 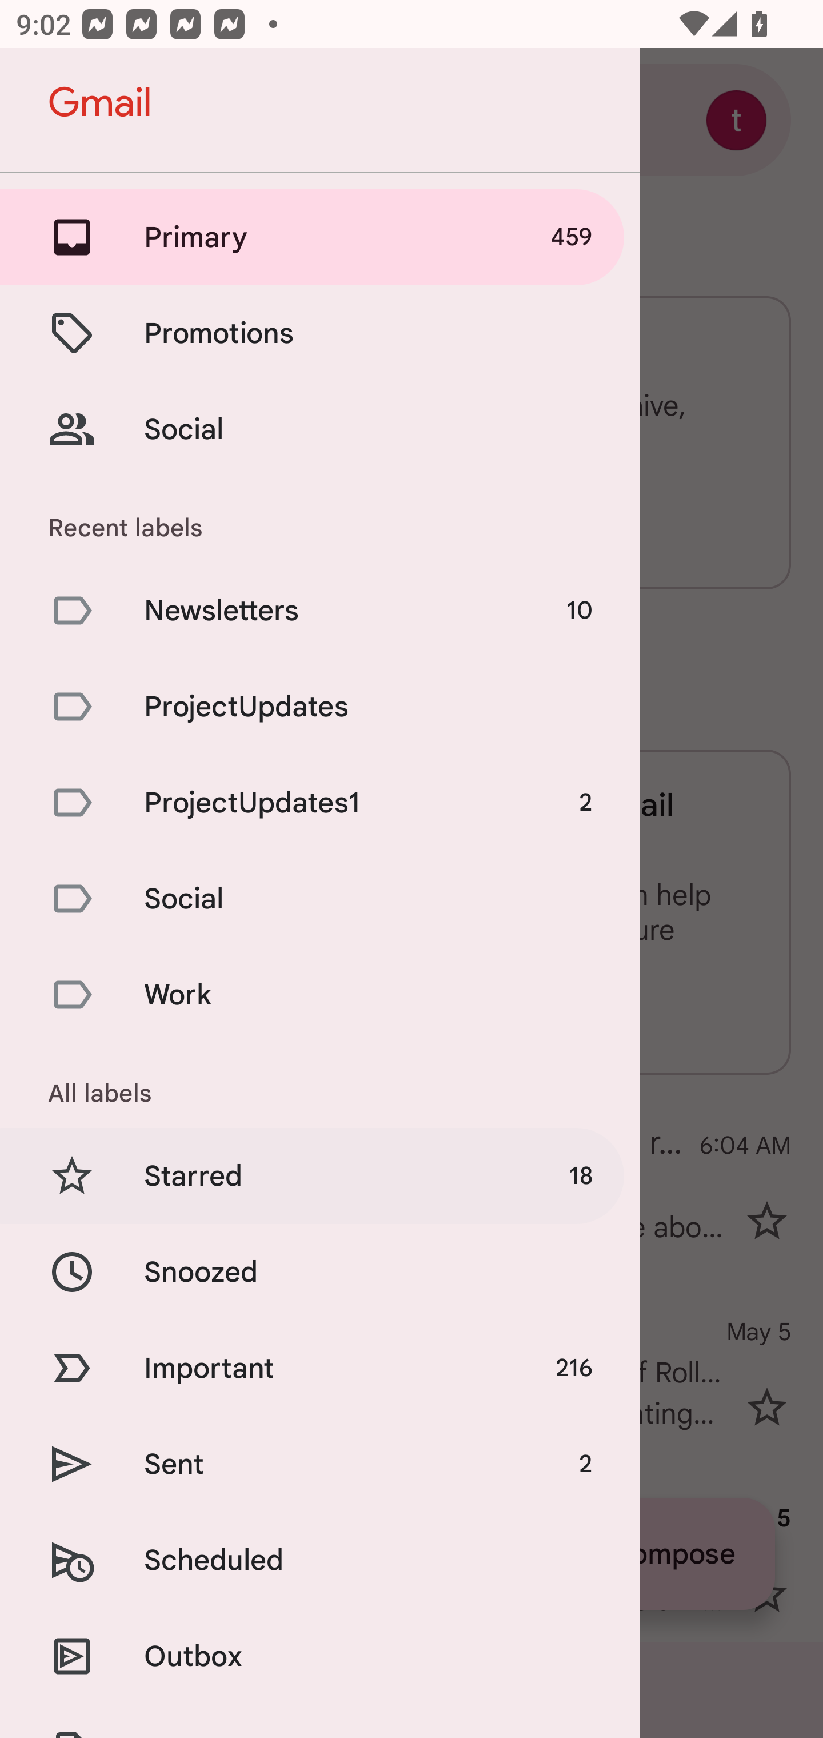 I want to click on Outbox, so click(x=320, y=1656).